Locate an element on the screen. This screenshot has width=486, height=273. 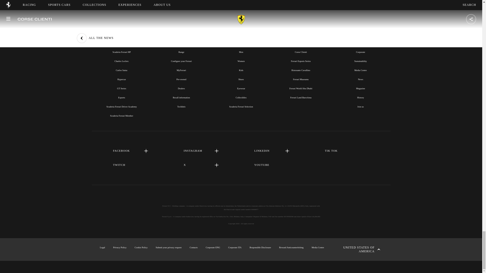
Dealers is located at coordinates (181, 88).